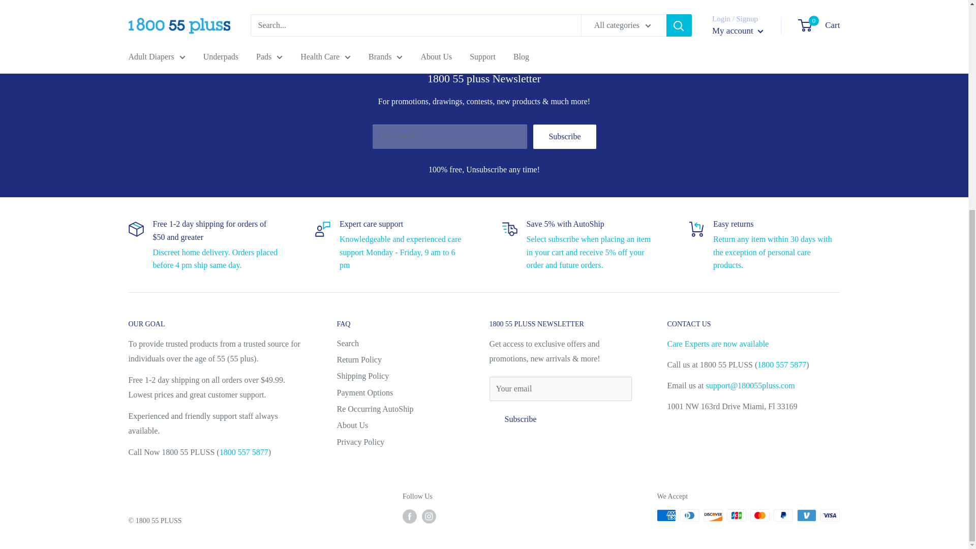  I want to click on Support, so click(400, 252).